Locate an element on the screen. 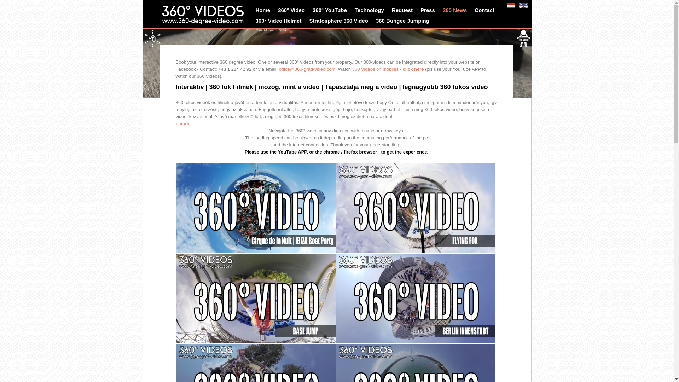  Spacecam 360 is located at coordinates (271, 30).